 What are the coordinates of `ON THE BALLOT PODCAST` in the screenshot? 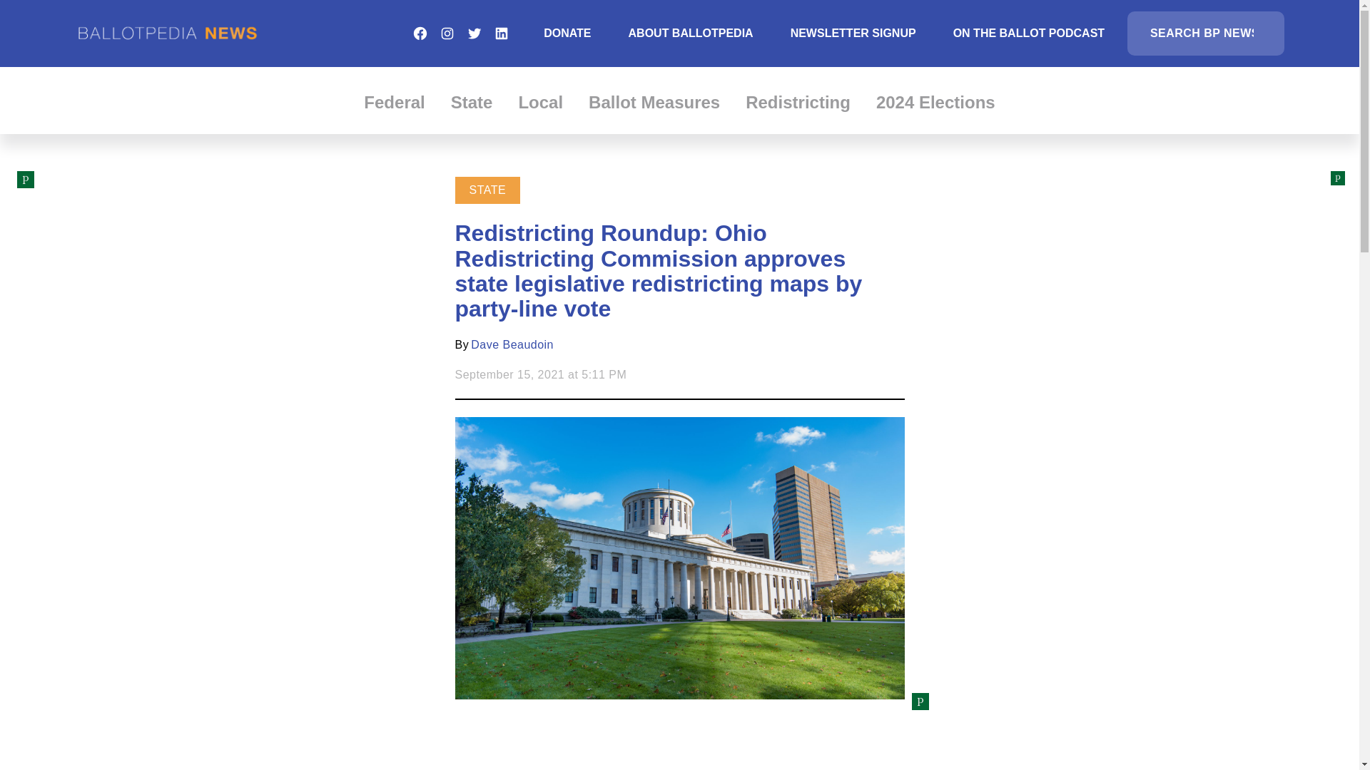 It's located at (1029, 33).